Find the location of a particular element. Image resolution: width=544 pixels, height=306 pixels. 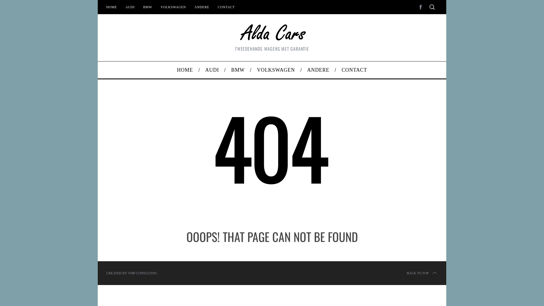

VOLKSWAGEN is located at coordinates (173, 7).